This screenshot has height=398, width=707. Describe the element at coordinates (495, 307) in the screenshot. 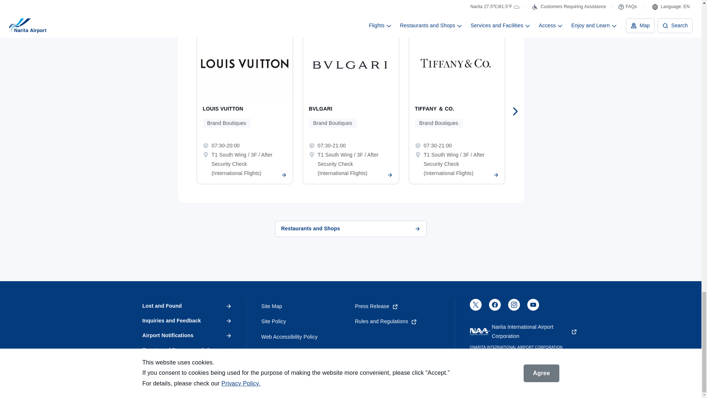

I see `Open external site` at that location.